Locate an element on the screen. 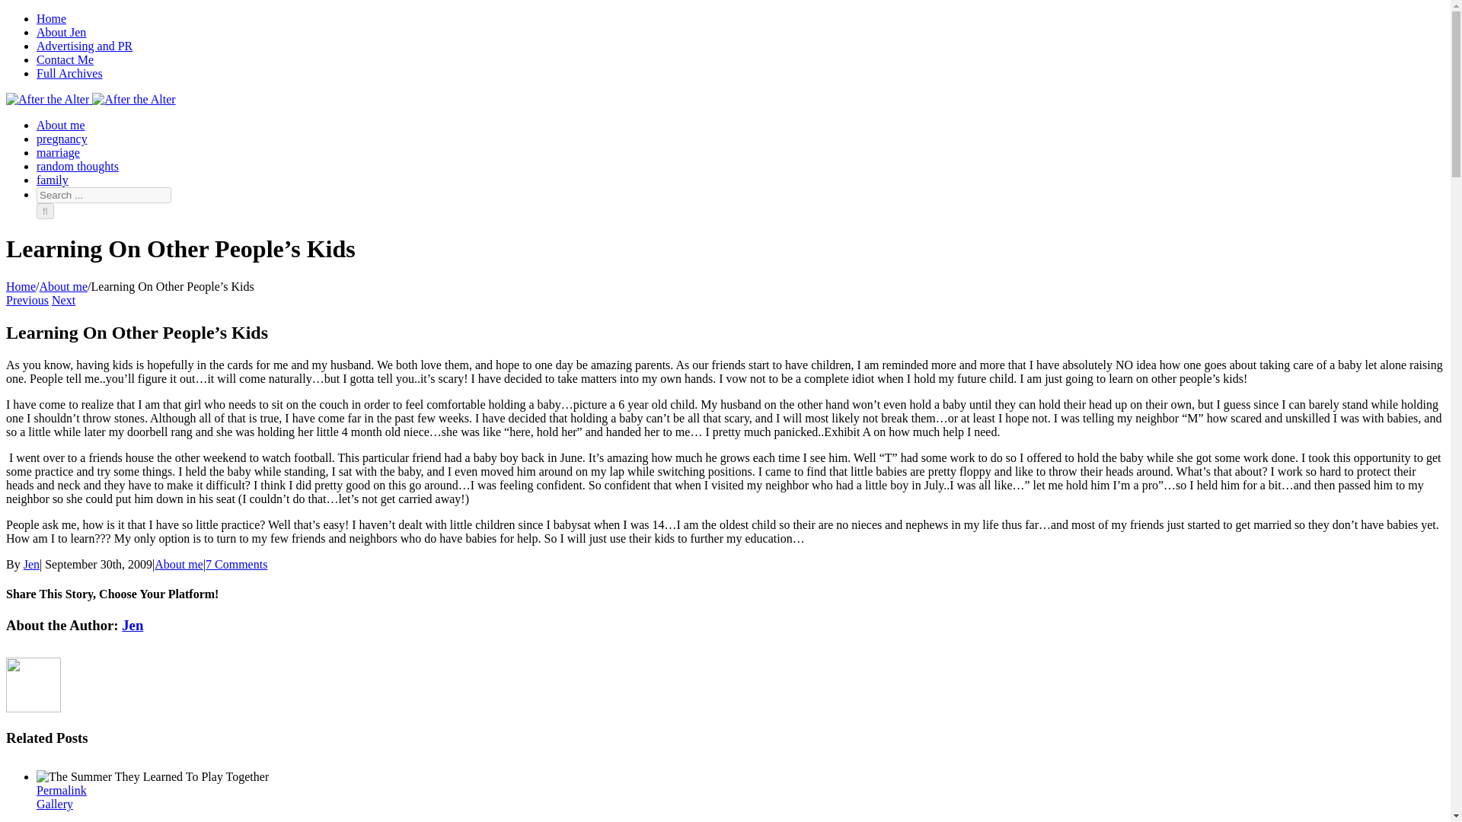 Image resolution: width=1462 pixels, height=822 pixels. Contact Me is located at coordinates (65, 59).